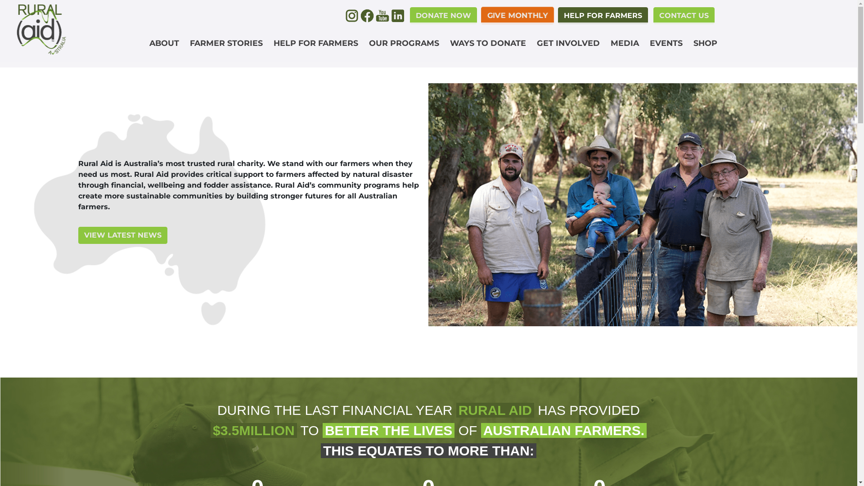 Image resolution: width=864 pixels, height=486 pixels. I want to click on MEDIA, so click(625, 43).